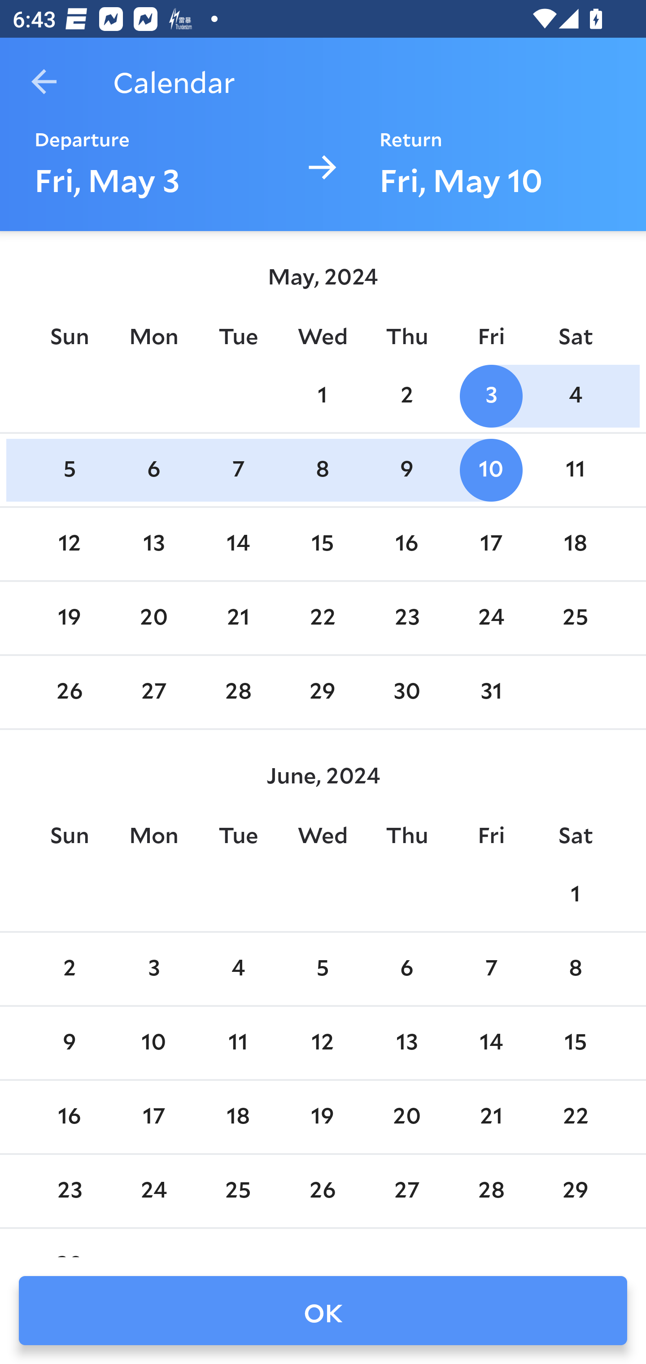 This screenshot has height=1364, width=646. Describe the element at coordinates (69, 693) in the screenshot. I see `26` at that location.